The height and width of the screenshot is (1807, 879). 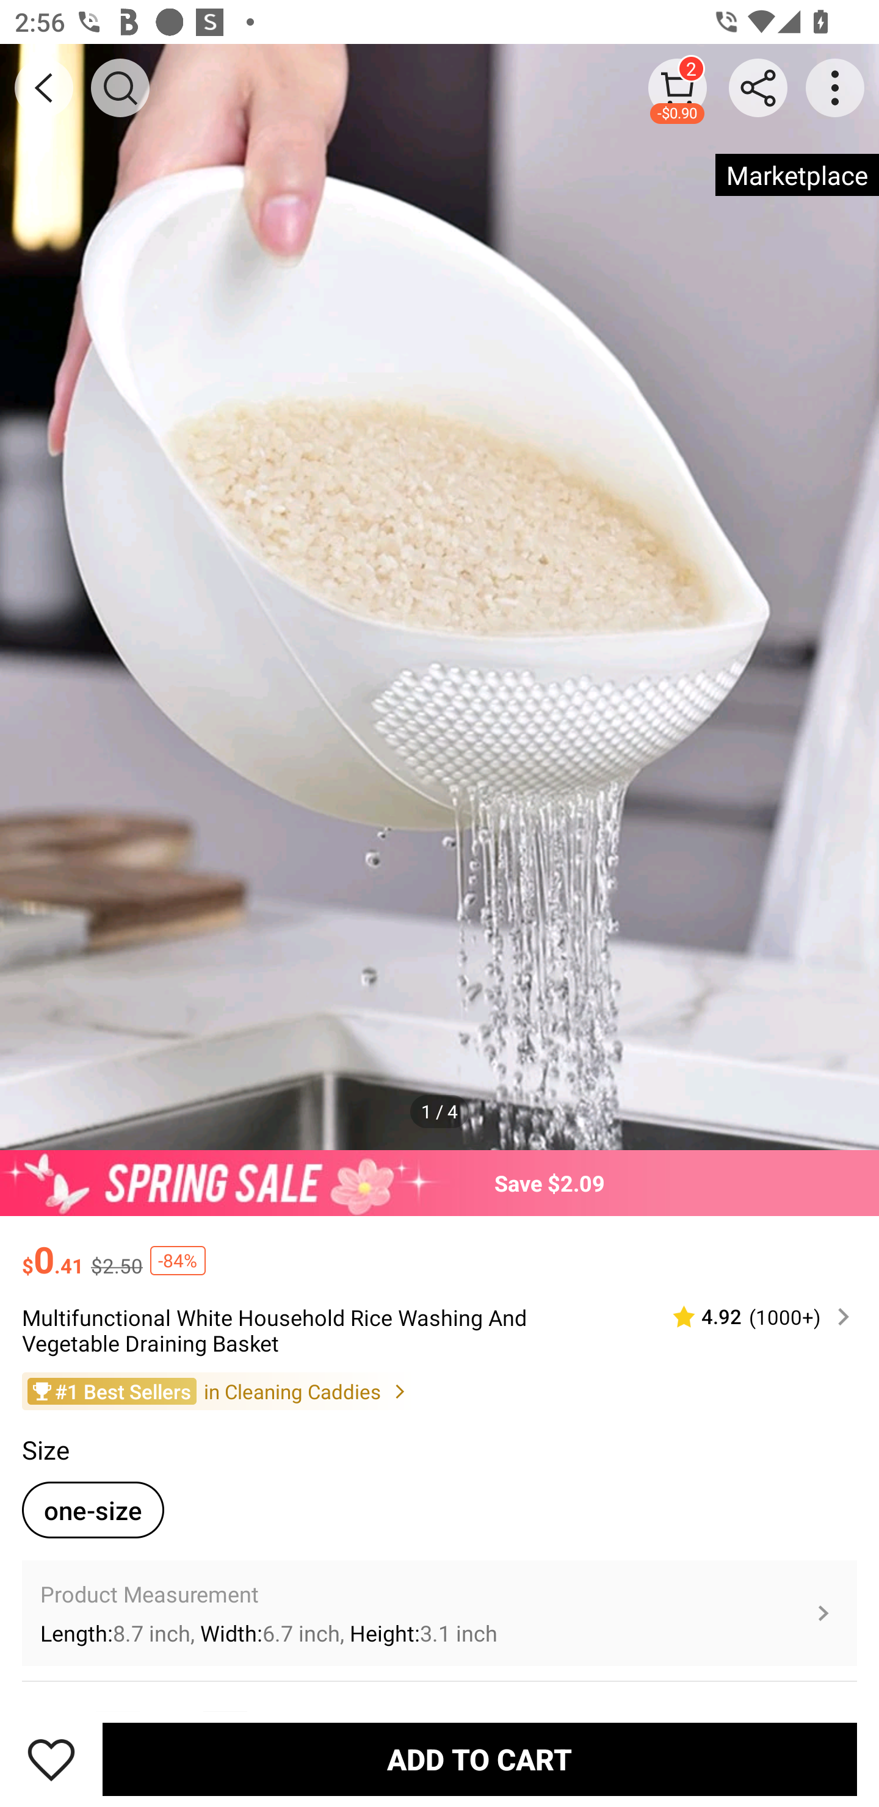 I want to click on #1 Best Sellers in Cleaning Caddies, so click(x=440, y=1390).